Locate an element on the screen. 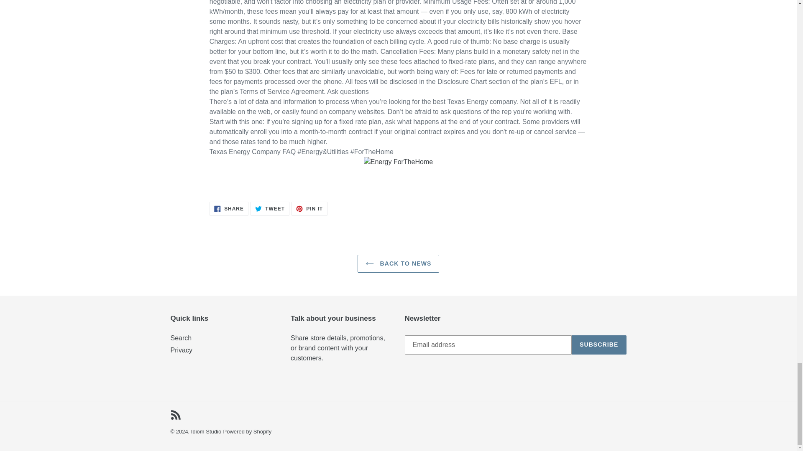  Idiom Studio is located at coordinates (599, 345).